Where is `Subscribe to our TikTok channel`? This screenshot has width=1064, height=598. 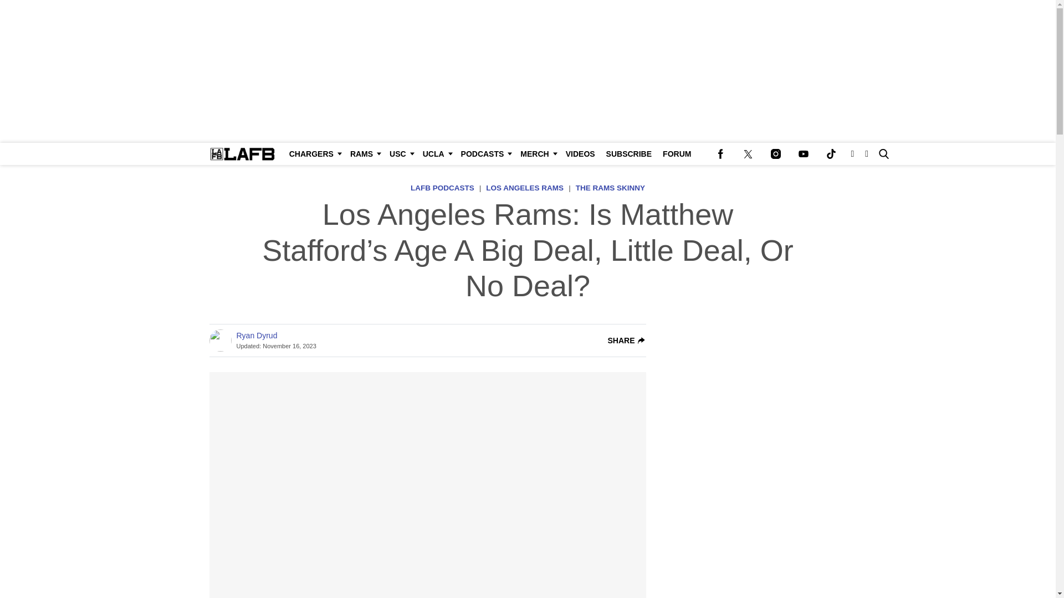
Subscribe to our TikTok channel is located at coordinates (831, 154).